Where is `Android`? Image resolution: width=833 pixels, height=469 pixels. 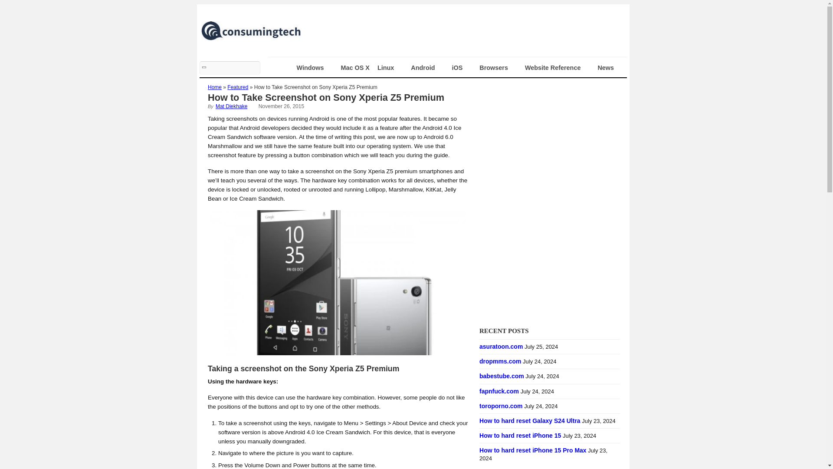
Android is located at coordinates (427, 68).